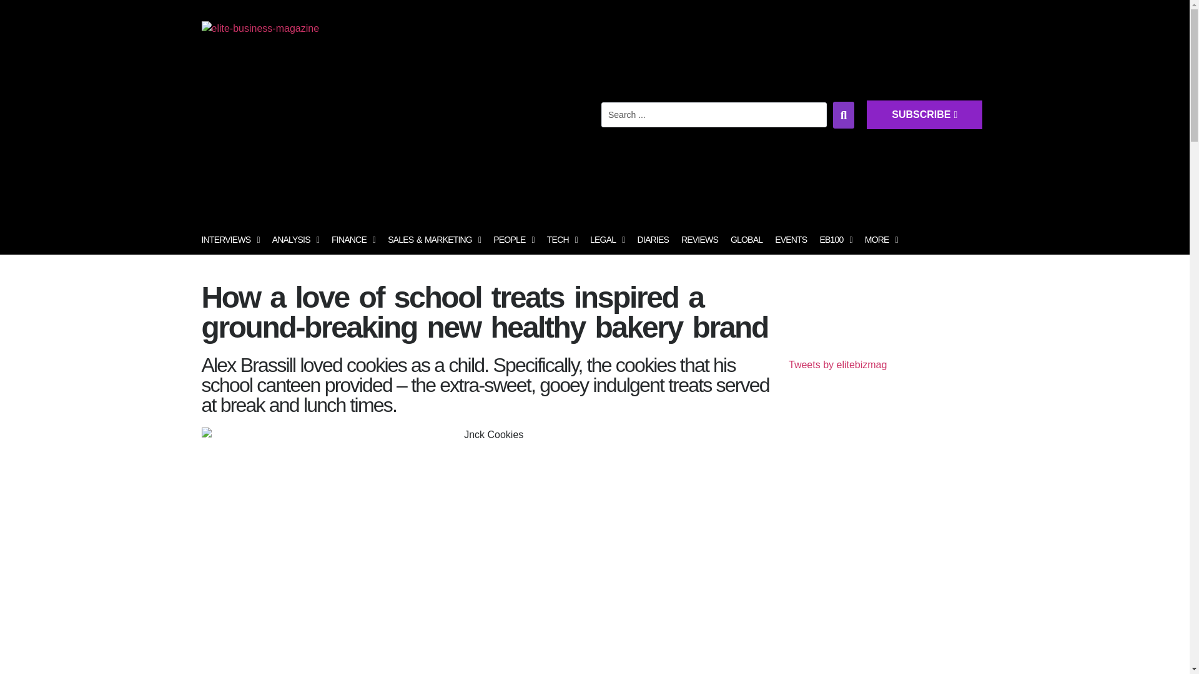 This screenshot has height=674, width=1199. What do you see at coordinates (230, 240) in the screenshot?
I see `INTERVIEWS` at bounding box center [230, 240].